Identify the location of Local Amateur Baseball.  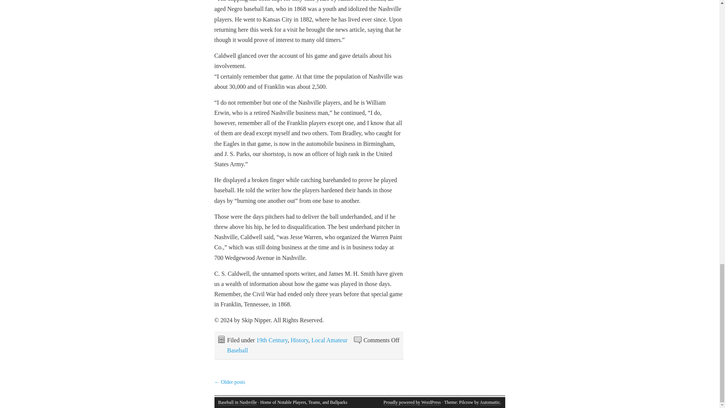
(288, 345).